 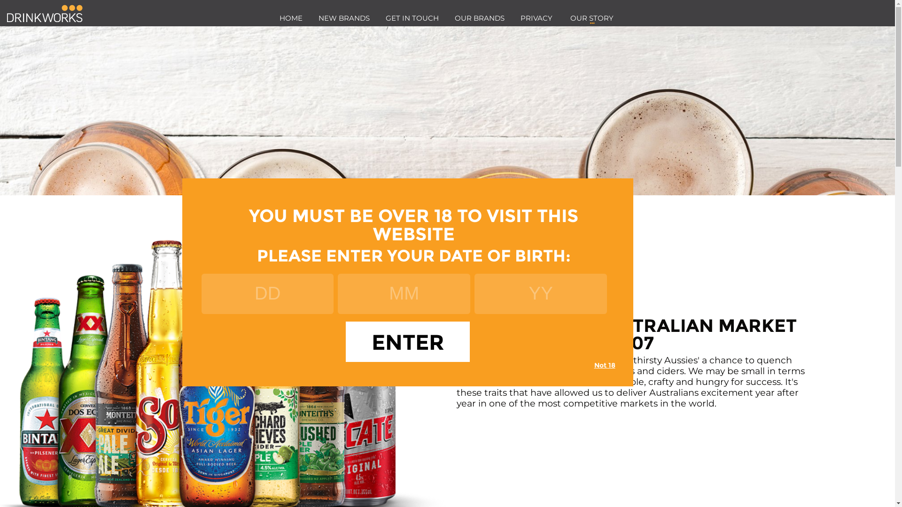 I want to click on DRINKWORKS, so click(x=45, y=13).